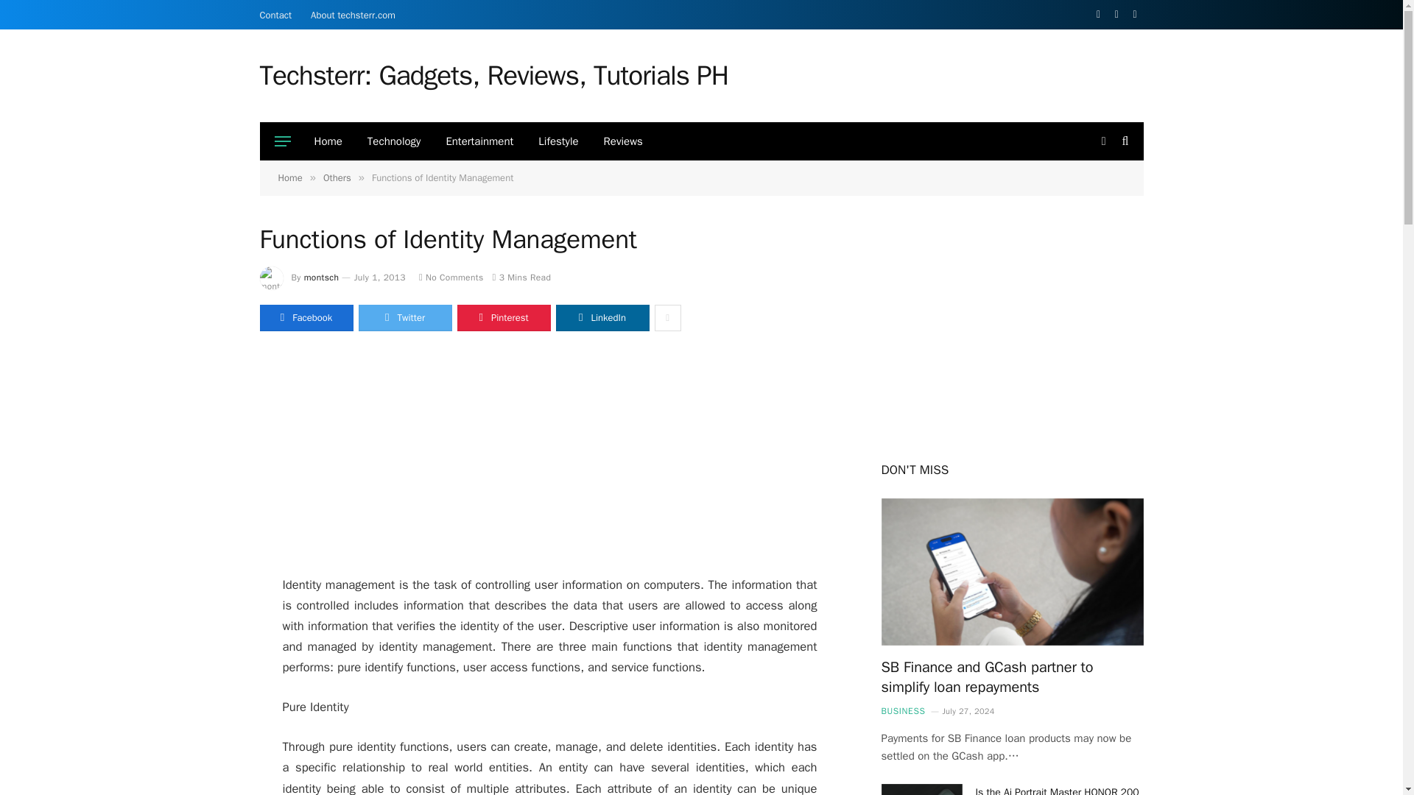 The image size is (1414, 795). What do you see at coordinates (479, 141) in the screenshot?
I see `Entertainment` at bounding box center [479, 141].